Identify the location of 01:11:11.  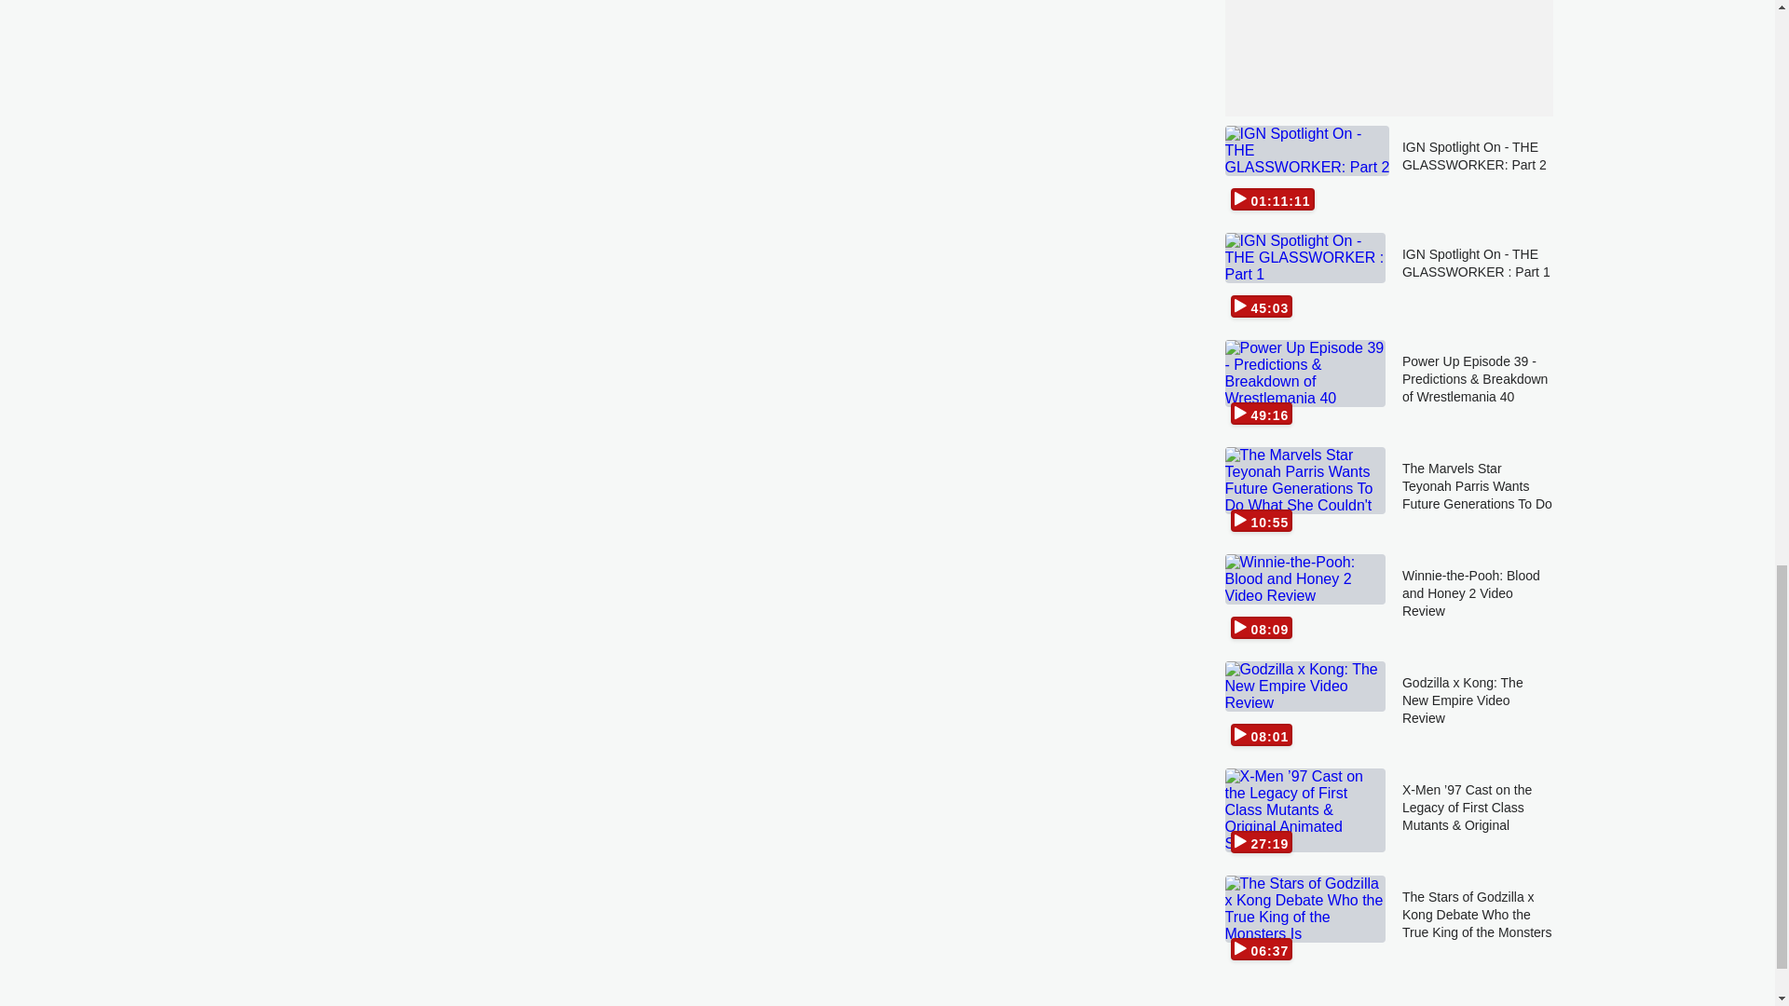
(1304, 171).